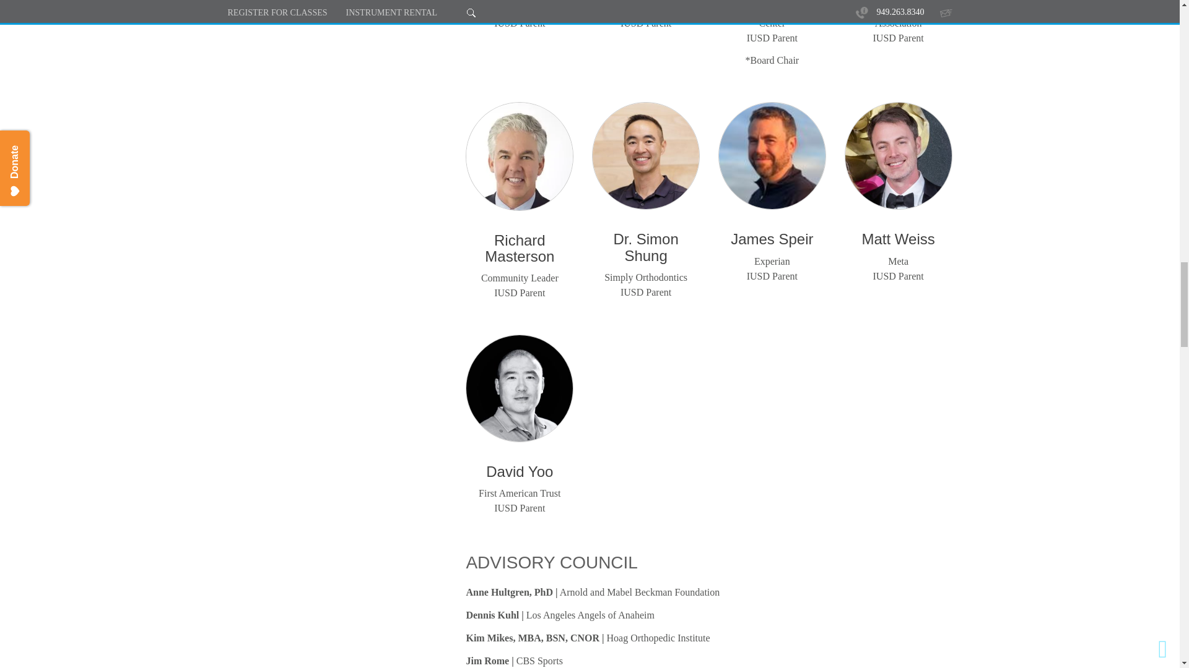  What do you see at coordinates (899, 156) in the screenshot?
I see `matt weiss 2` at bounding box center [899, 156].